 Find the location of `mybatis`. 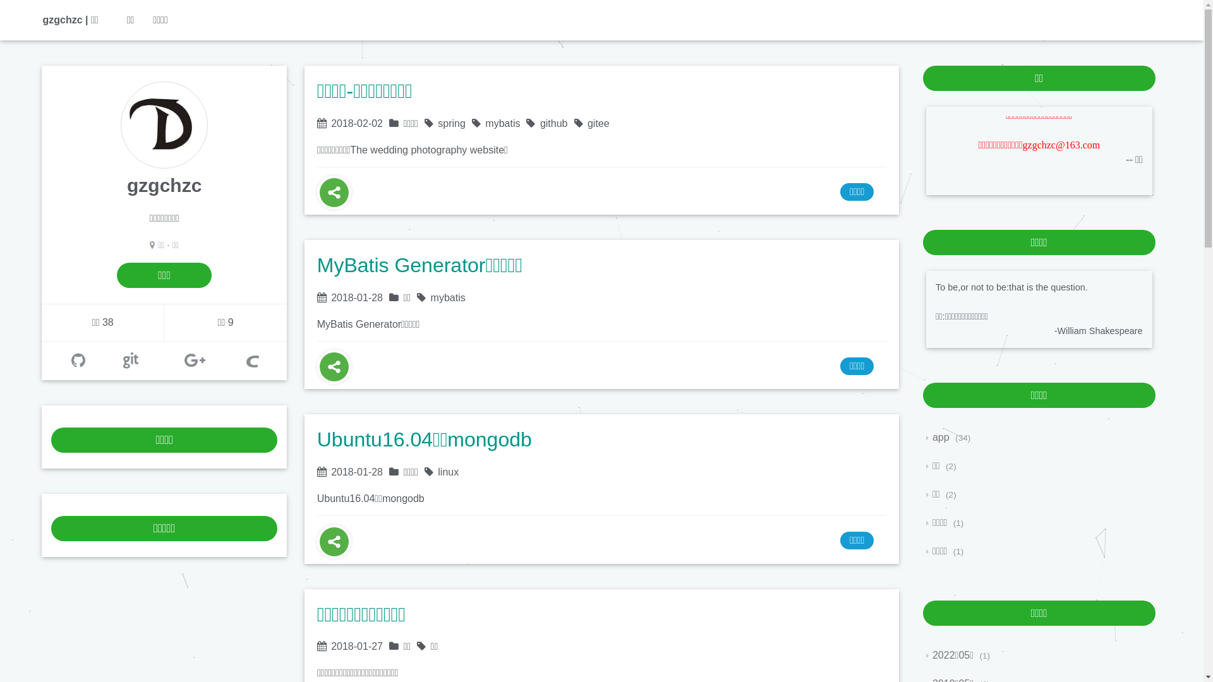

mybatis is located at coordinates (503, 123).